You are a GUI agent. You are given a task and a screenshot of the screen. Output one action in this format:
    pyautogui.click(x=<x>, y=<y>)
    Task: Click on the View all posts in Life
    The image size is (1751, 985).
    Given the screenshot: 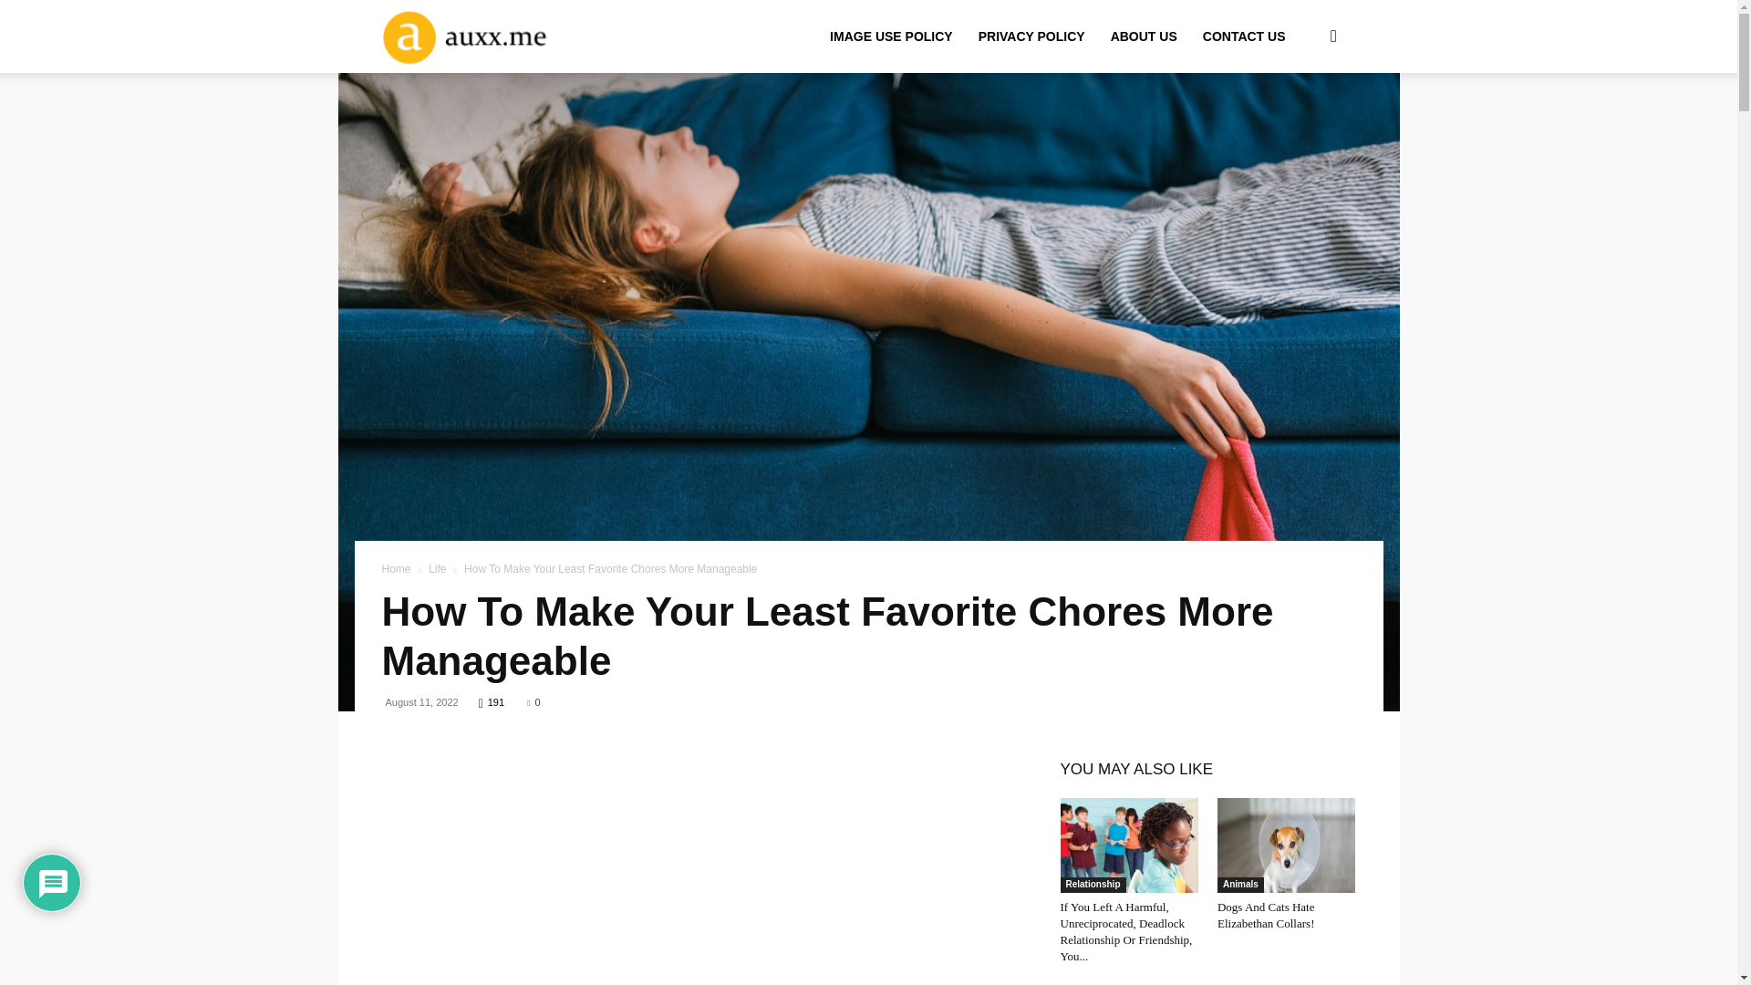 What is the action you would take?
    pyautogui.click(x=438, y=568)
    